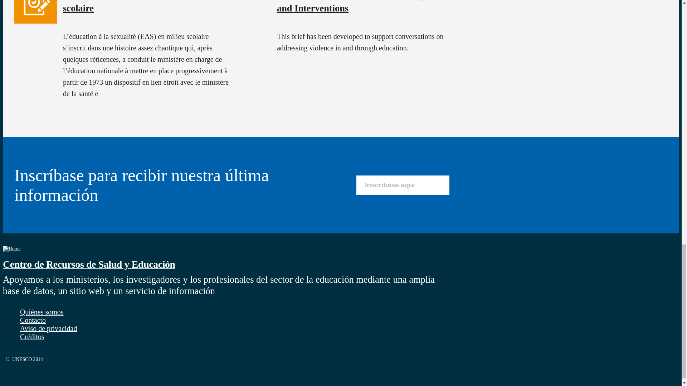 This screenshot has height=386, width=687. Describe the element at coordinates (358, 7) in the screenshot. I see `Violence in Schools: Prevalence, Impact, and Interventions` at that location.